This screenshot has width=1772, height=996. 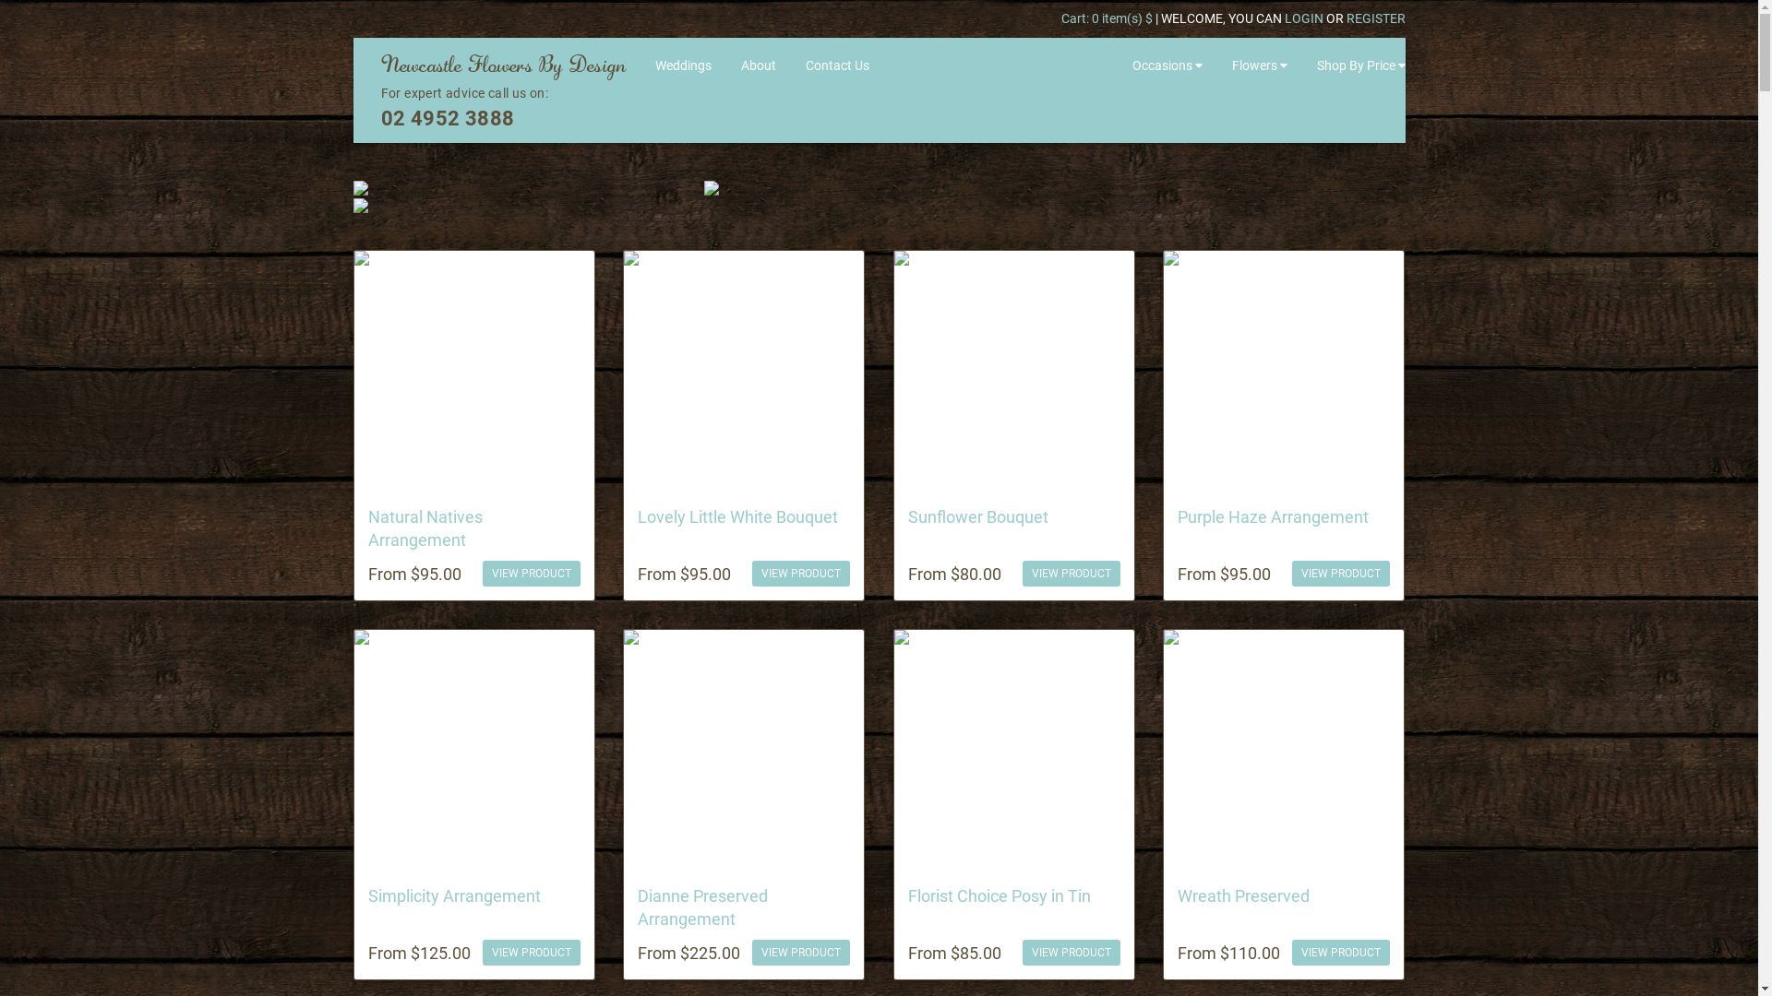 What do you see at coordinates (1341, 574) in the screenshot?
I see `VIEW PRODUCT` at bounding box center [1341, 574].